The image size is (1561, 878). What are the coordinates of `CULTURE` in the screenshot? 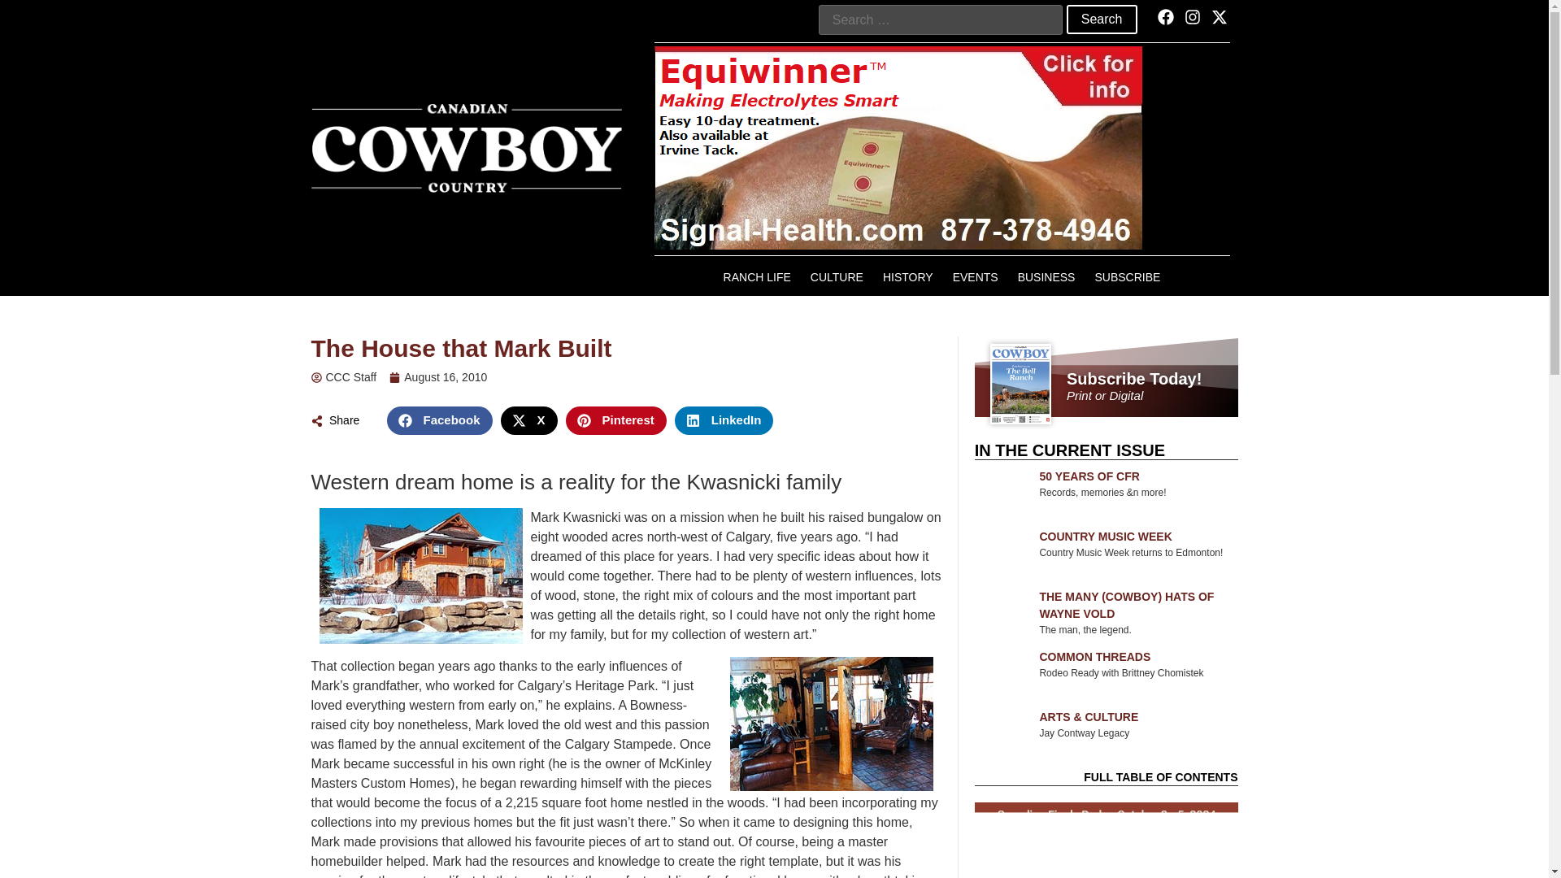 It's located at (836, 276).